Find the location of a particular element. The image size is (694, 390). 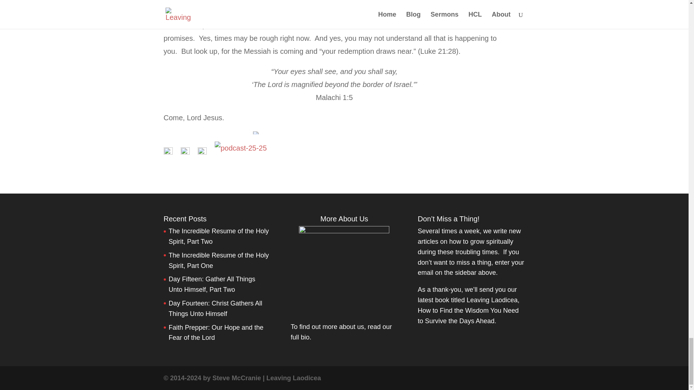

Day Fifteen: Gather All Things Unto Himself, Part Two is located at coordinates (212, 284).